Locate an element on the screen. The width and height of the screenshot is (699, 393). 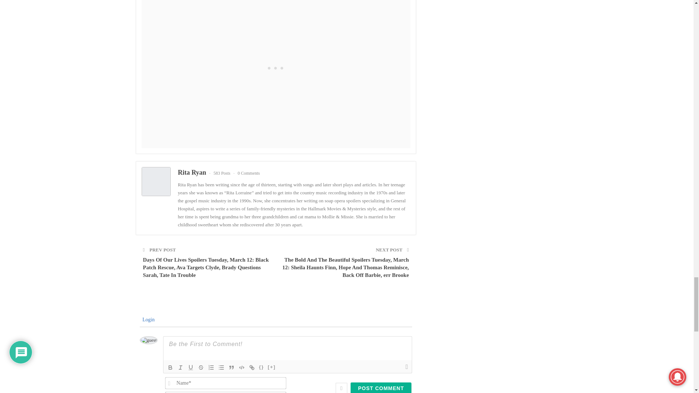
Blockquote is located at coordinates (232, 367).